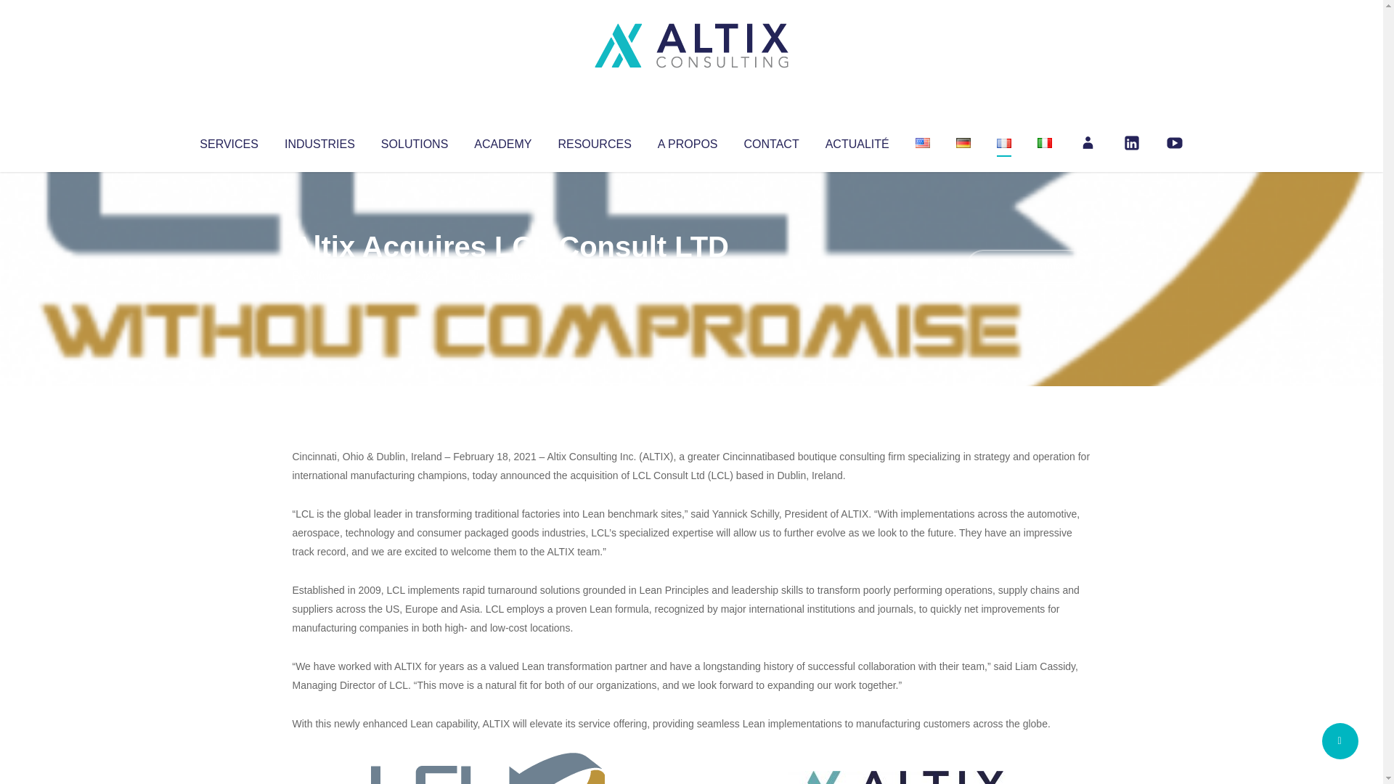 The image size is (1394, 784). What do you see at coordinates (502, 141) in the screenshot?
I see `ACADEMY` at bounding box center [502, 141].